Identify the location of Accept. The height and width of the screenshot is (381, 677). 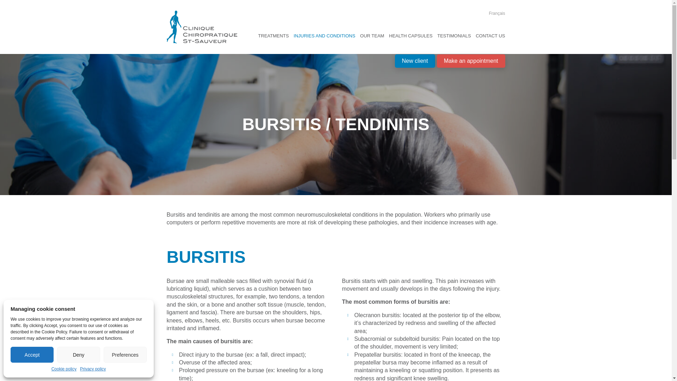
(32, 355).